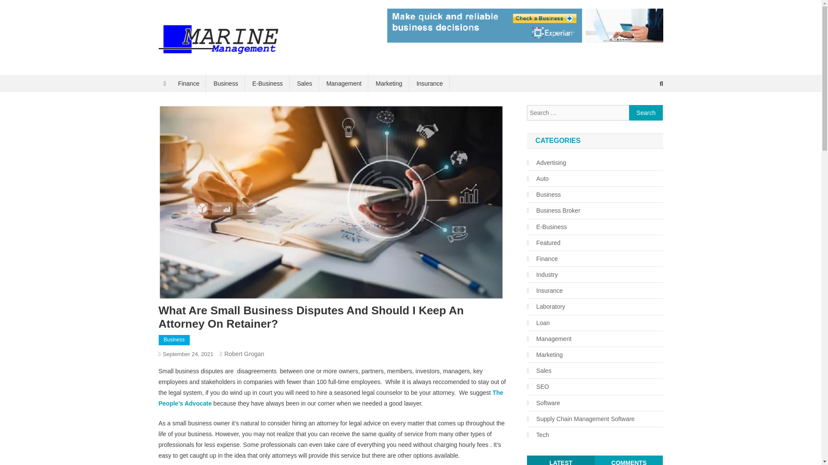 Image resolution: width=828 pixels, height=465 pixels. Describe the element at coordinates (646, 113) in the screenshot. I see `Search` at that location.